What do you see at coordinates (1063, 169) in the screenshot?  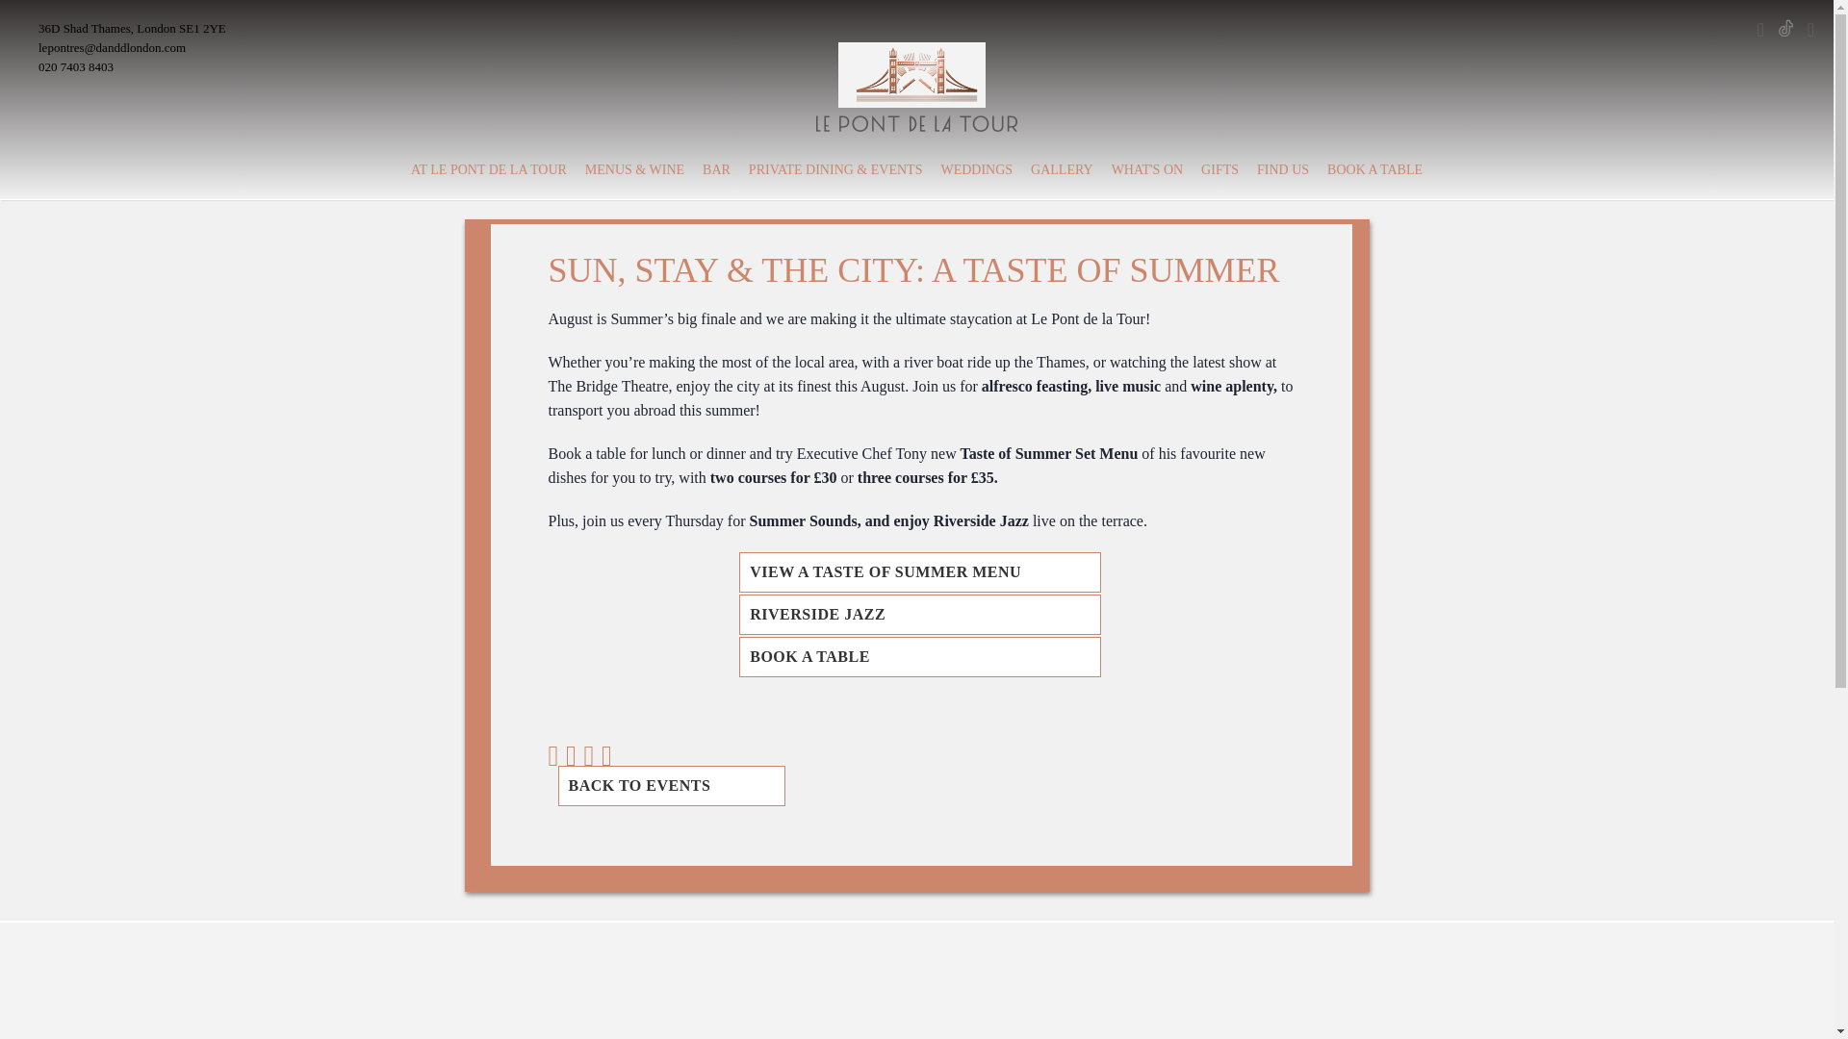 I see `GALLERY` at bounding box center [1063, 169].